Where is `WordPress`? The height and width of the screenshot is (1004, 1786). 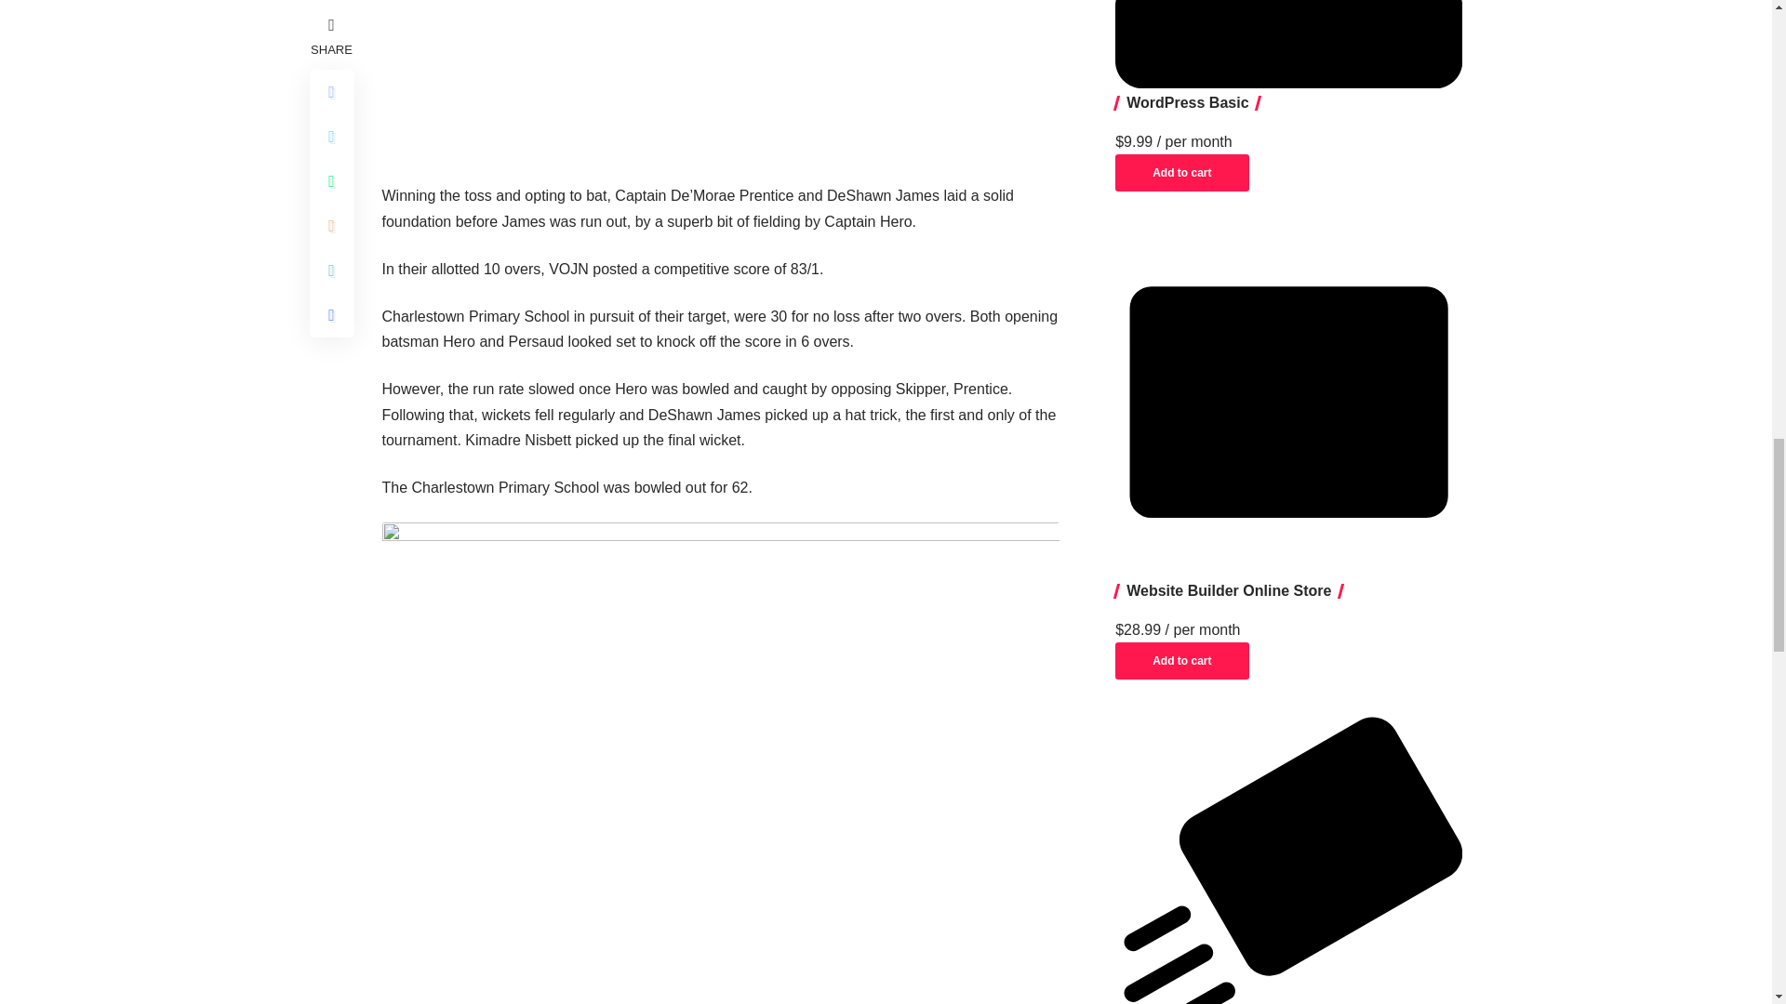
WordPress is located at coordinates (1288, 45).